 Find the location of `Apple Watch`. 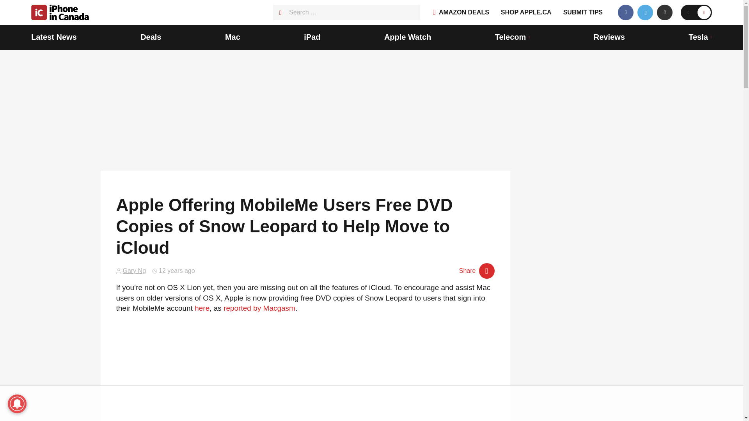

Apple Watch is located at coordinates (407, 37).